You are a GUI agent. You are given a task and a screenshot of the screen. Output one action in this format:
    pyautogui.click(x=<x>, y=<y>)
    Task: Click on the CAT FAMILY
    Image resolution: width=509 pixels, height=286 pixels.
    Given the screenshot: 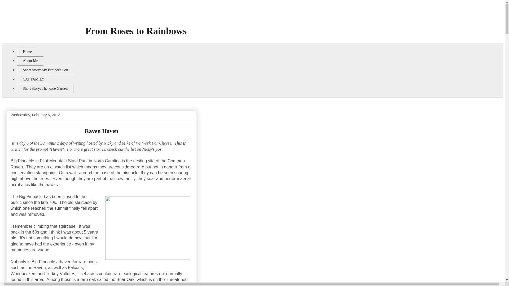 What is the action you would take?
    pyautogui.click(x=33, y=79)
    